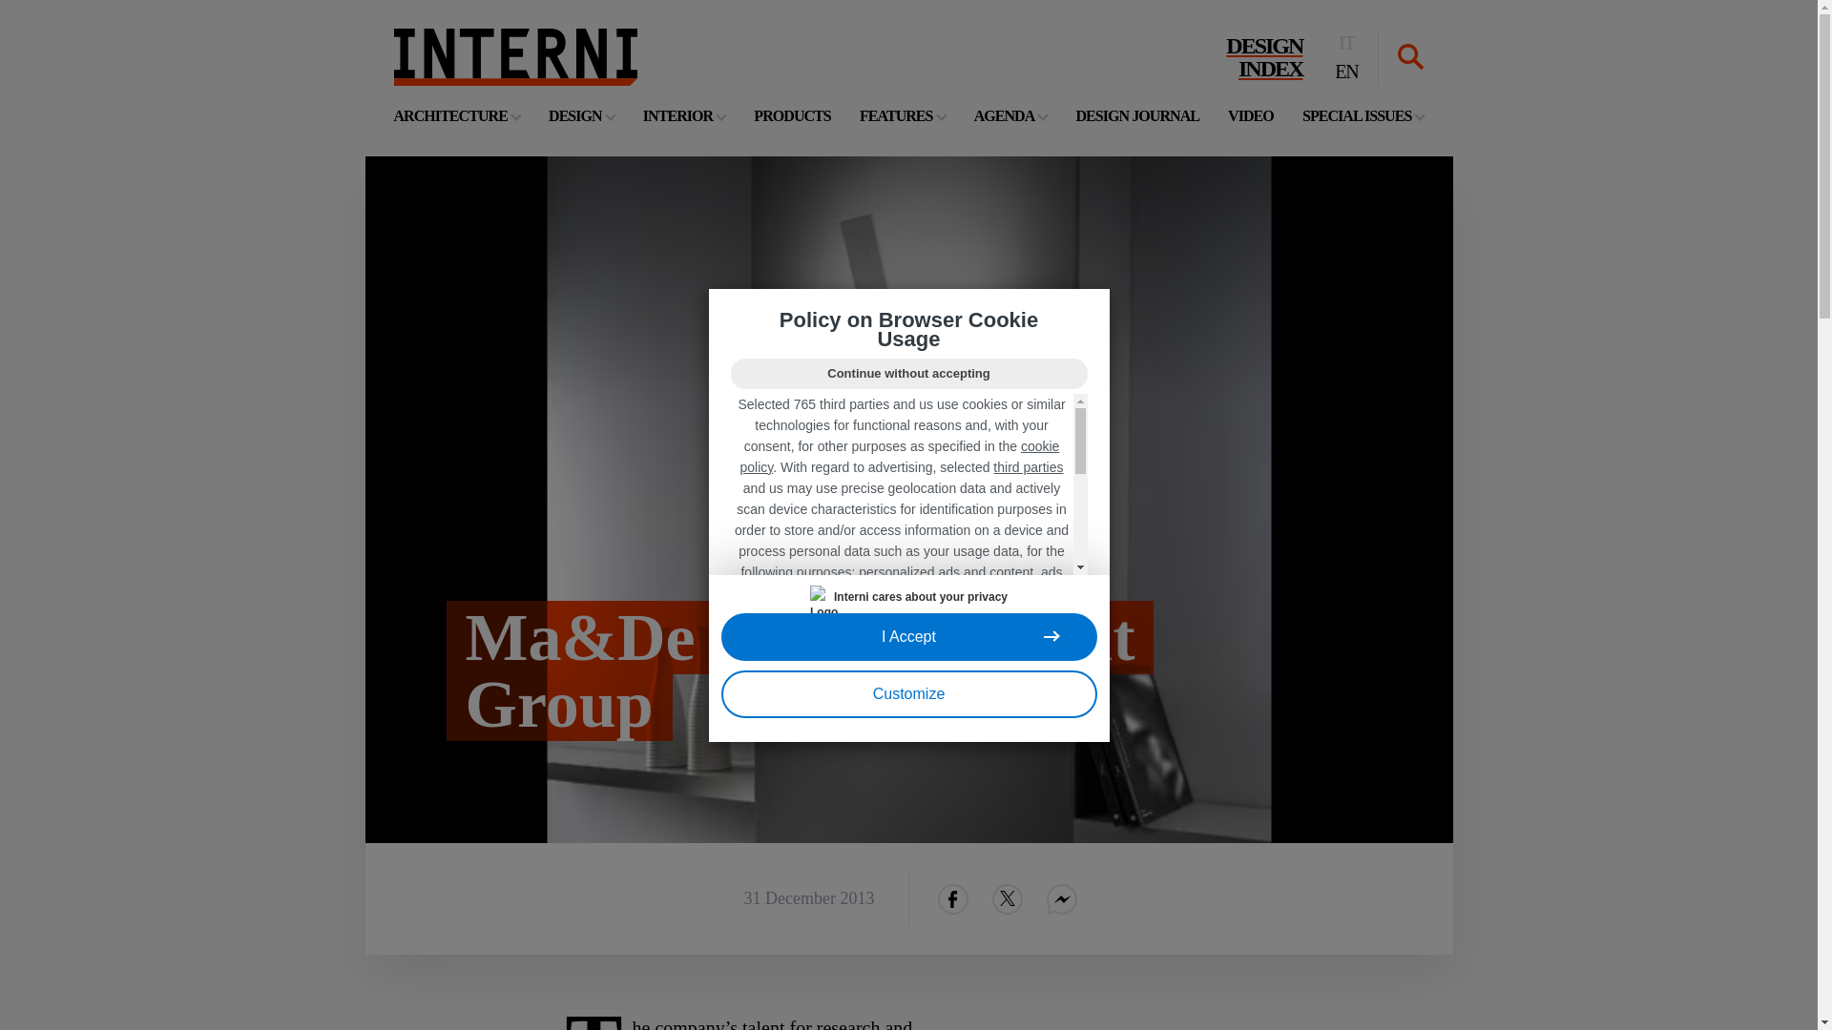 The image size is (1832, 1030). What do you see at coordinates (683, 115) in the screenshot?
I see `SPECIAL ISSUES` at bounding box center [683, 115].